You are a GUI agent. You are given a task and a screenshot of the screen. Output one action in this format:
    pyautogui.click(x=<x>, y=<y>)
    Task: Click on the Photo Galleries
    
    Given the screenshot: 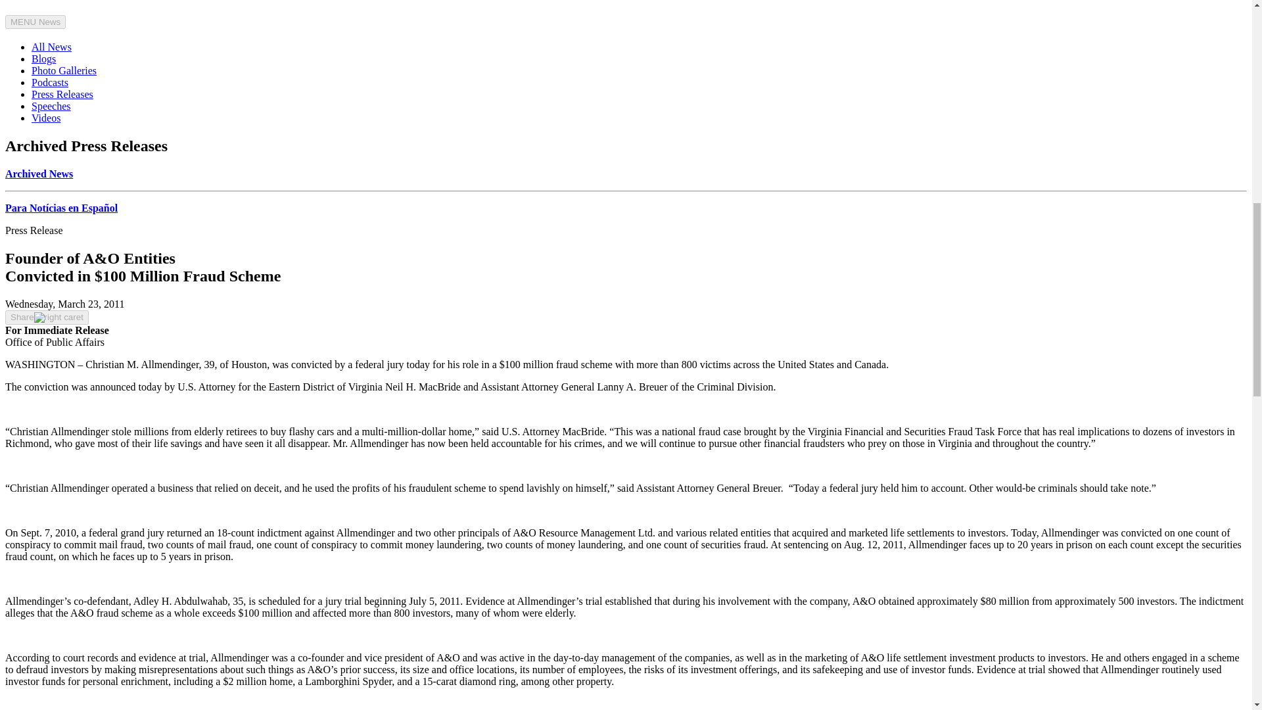 What is the action you would take?
    pyautogui.click(x=64, y=70)
    